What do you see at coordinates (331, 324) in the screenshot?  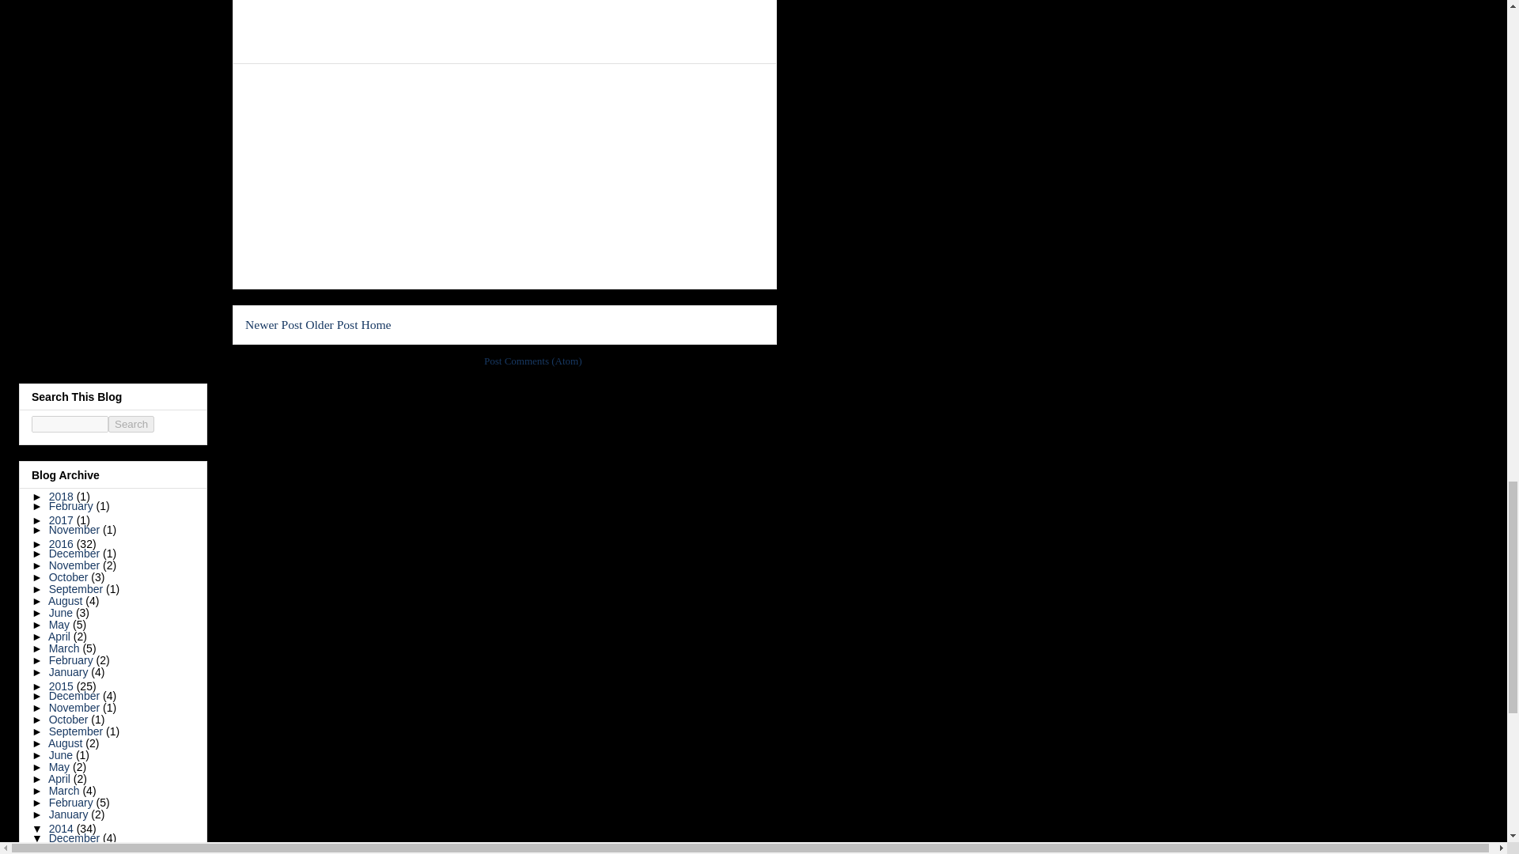 I see `Older Post` at bounding box center [331, 324].